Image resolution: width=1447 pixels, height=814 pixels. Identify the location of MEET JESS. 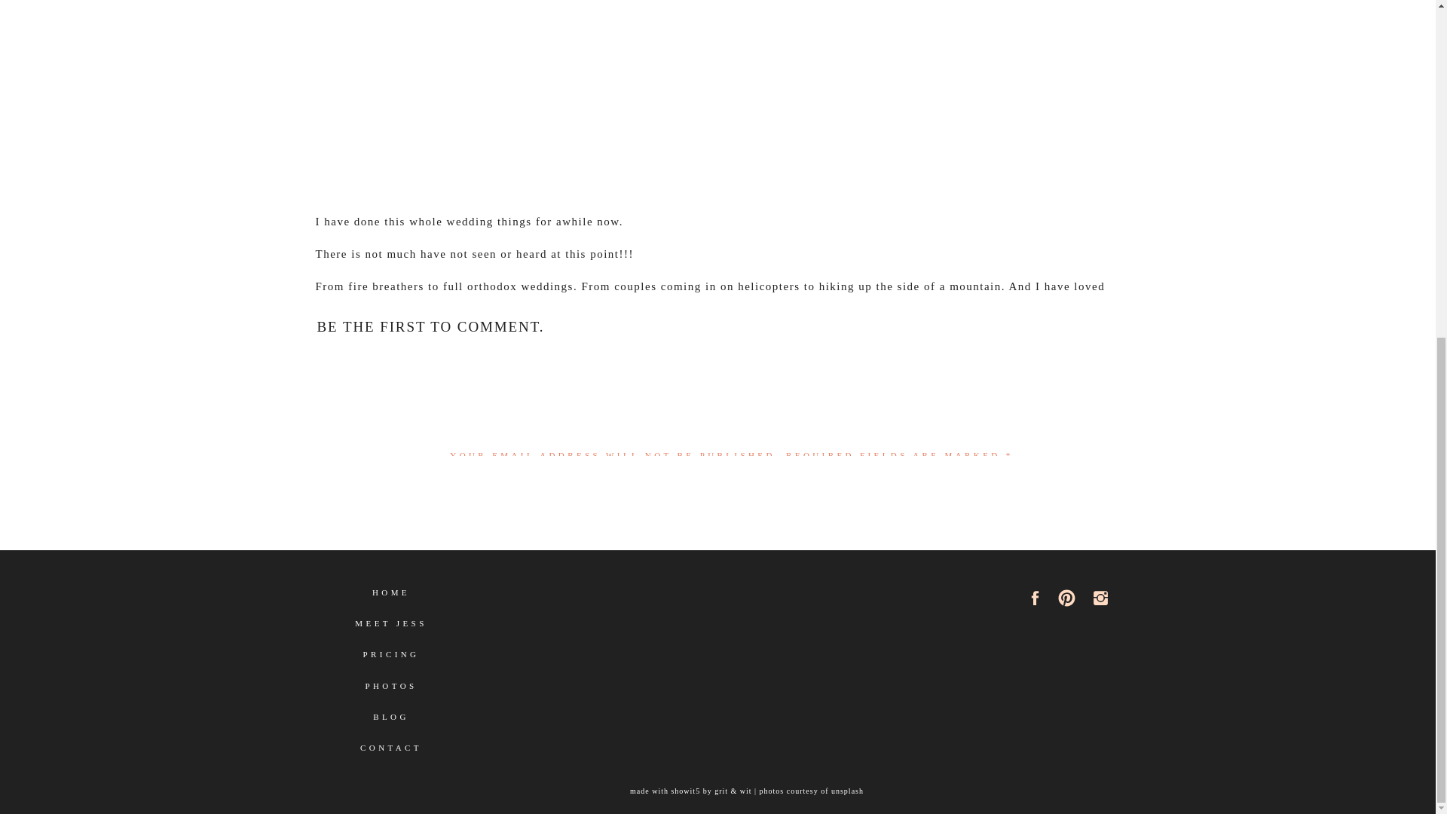
(390, 629).